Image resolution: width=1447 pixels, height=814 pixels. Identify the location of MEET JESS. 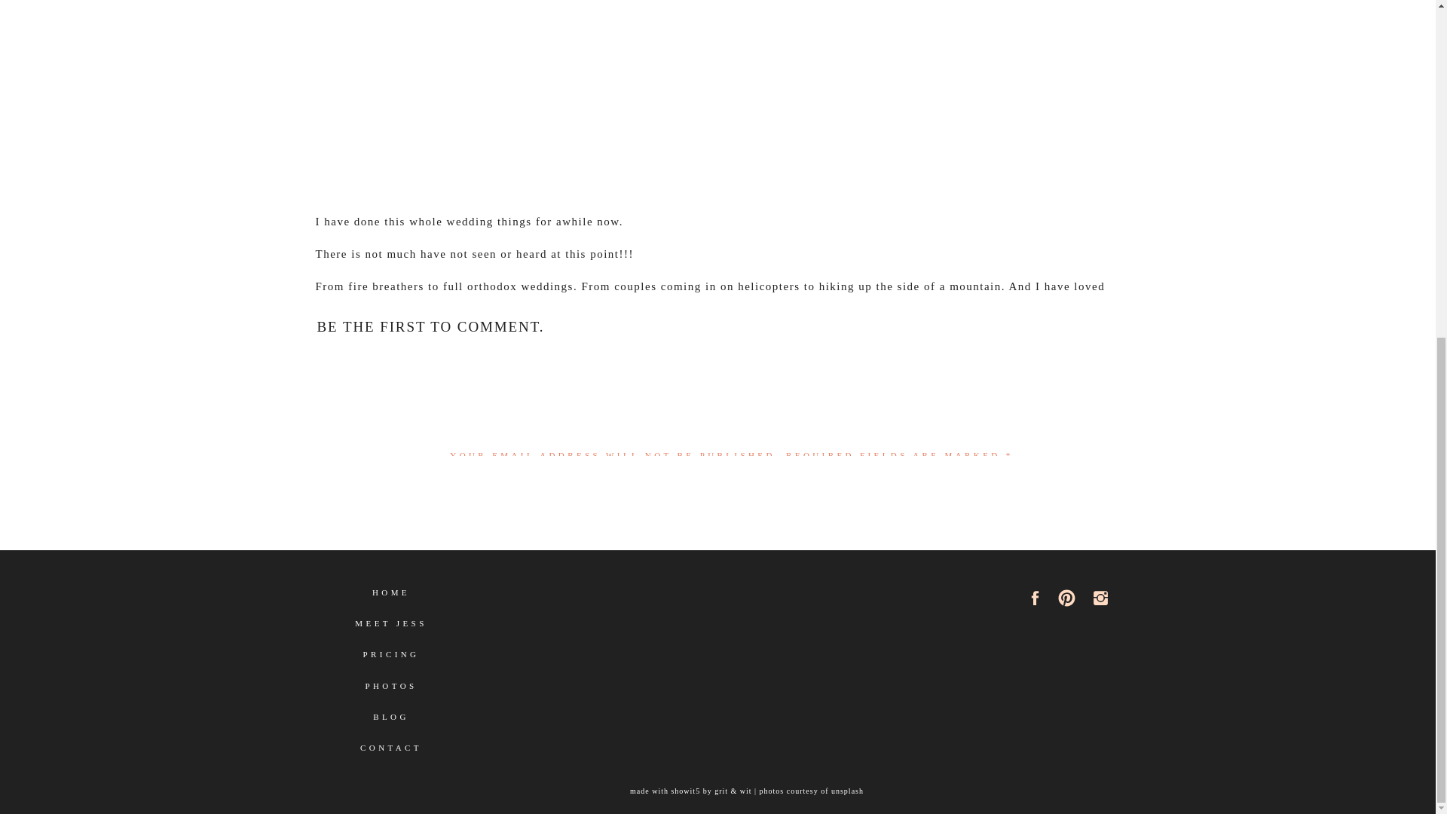
(390, 629).